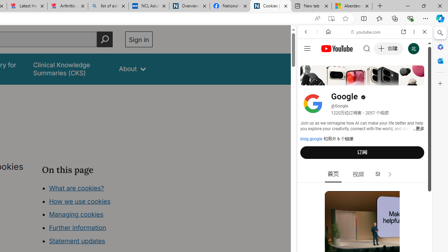  Describe the element at coordinates (365, 156) in the screenshot. I see `#you` at that location.